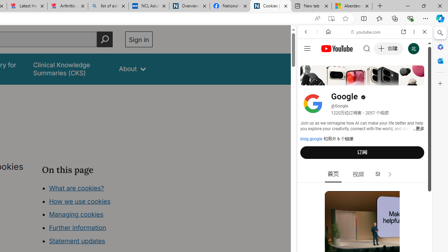  Describe the element at coordinates (365, 156) in the screenshot. I see `#you` at that location.